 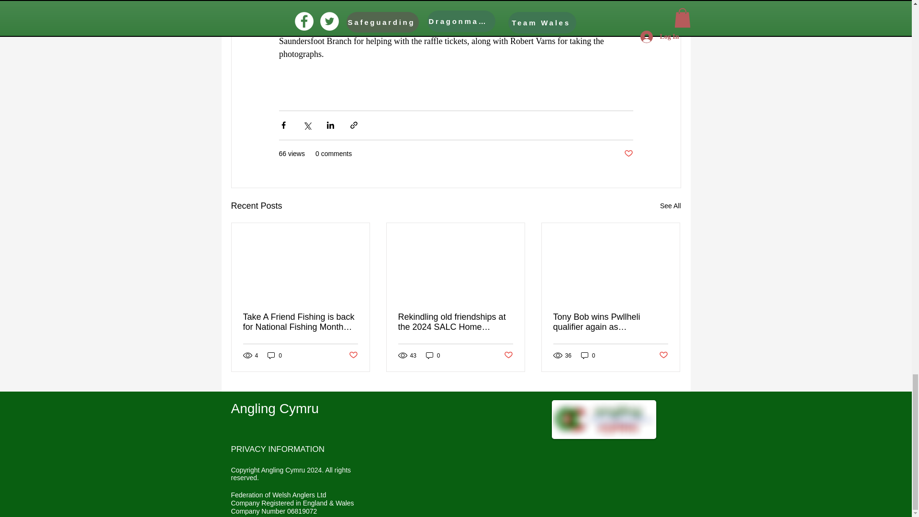 What do you see at coordinates (352, 355) in the screenshot?
I see `Post not marked as liked` at bounding box center [352, 355].